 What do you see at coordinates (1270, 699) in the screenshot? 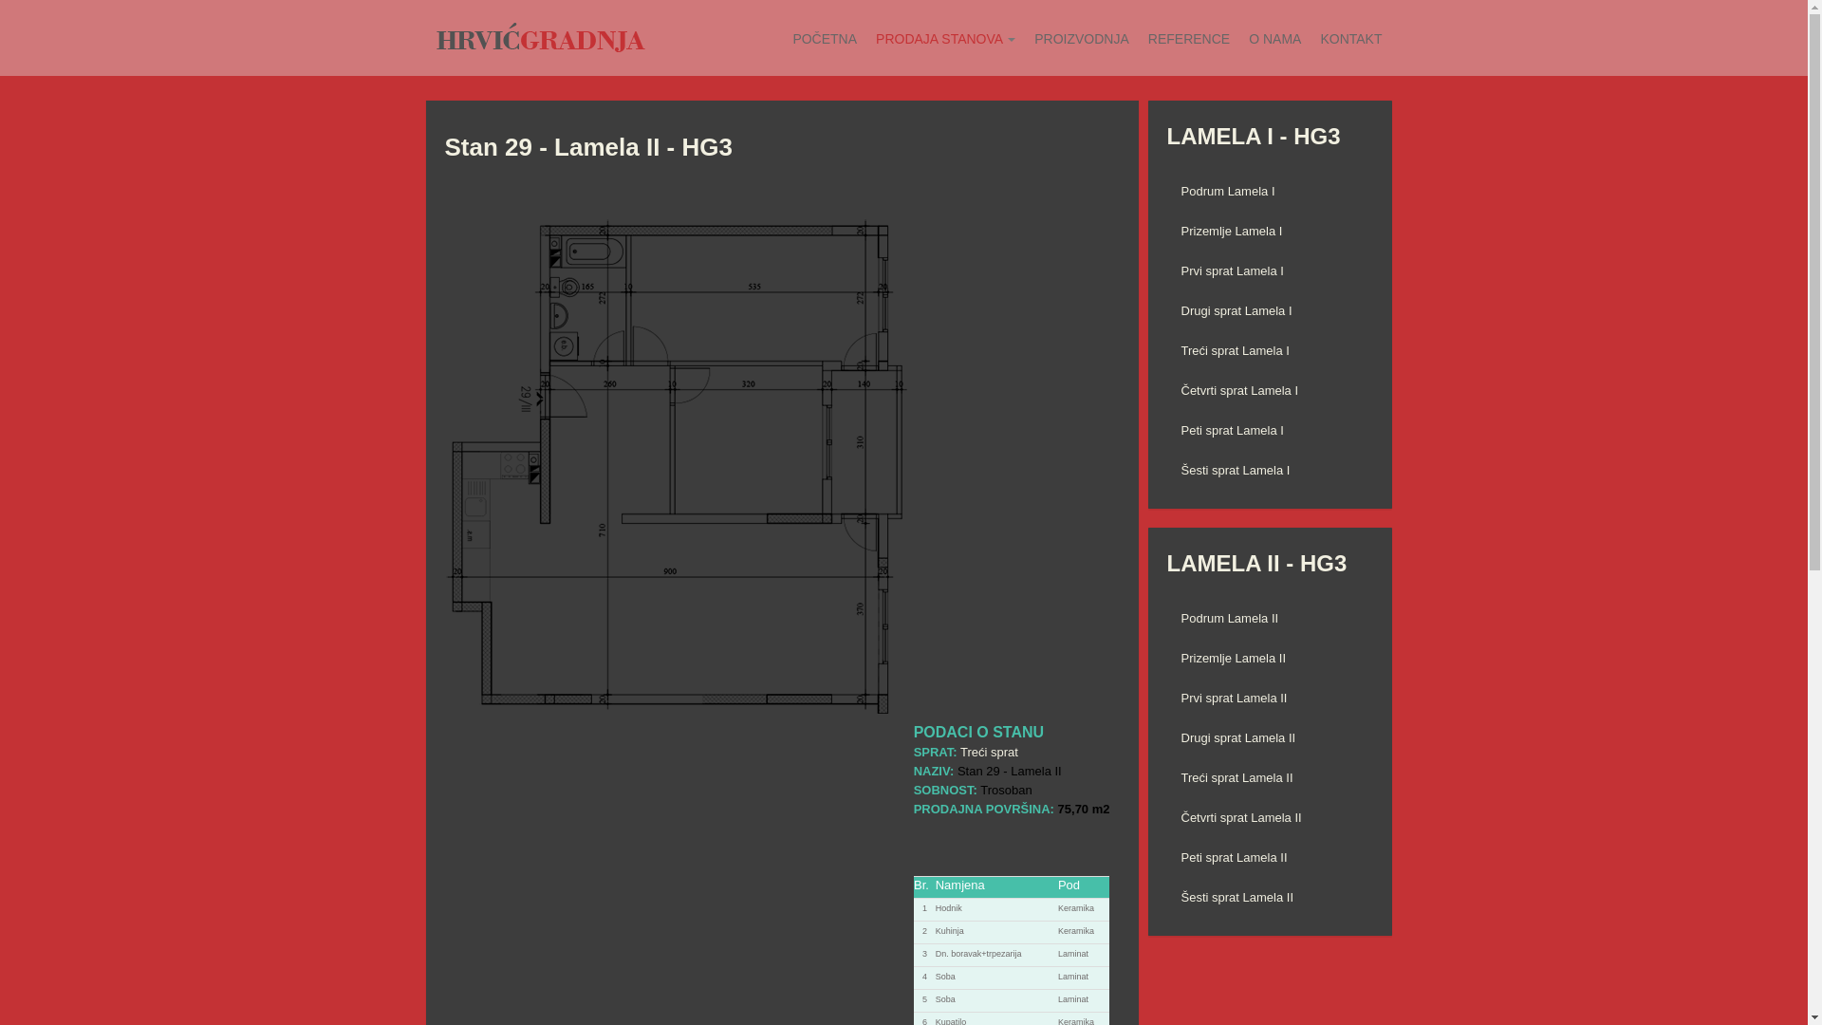
I see `Prvi sprat Lamela II` at bounding box center [1270, 699].